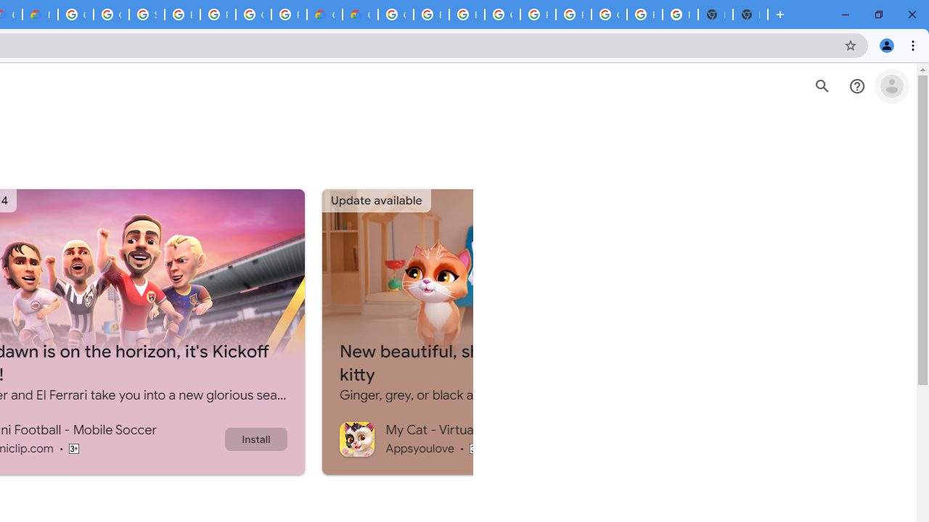  What do you see at coordinates (324, 14) in the screenshot?
I see `Customer Care | Google Cloud` at bounding box center [324, 14].